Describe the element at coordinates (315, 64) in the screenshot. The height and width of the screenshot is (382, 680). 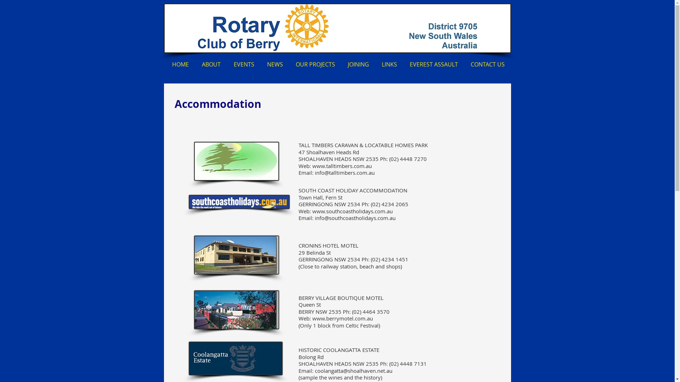
I see `OUR PROJECTS` at that location.